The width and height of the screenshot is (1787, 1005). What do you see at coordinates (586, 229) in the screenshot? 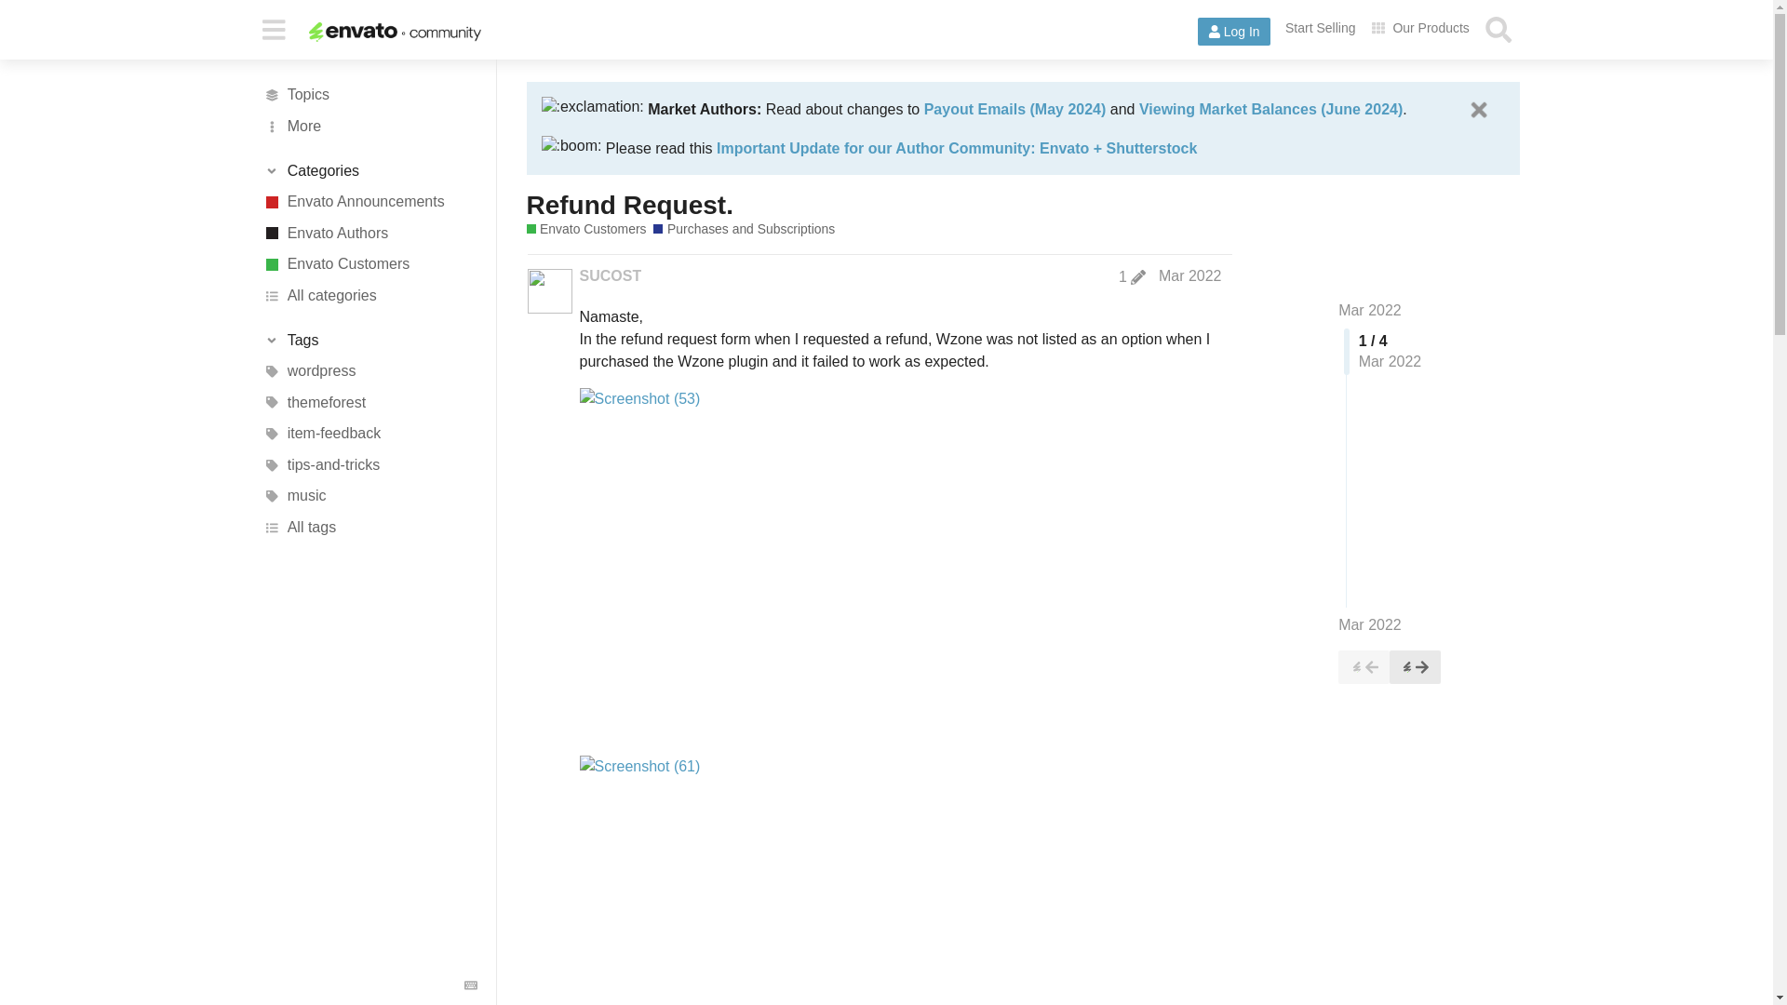
I see `Envato Customers` at bounding box center [586, 229].